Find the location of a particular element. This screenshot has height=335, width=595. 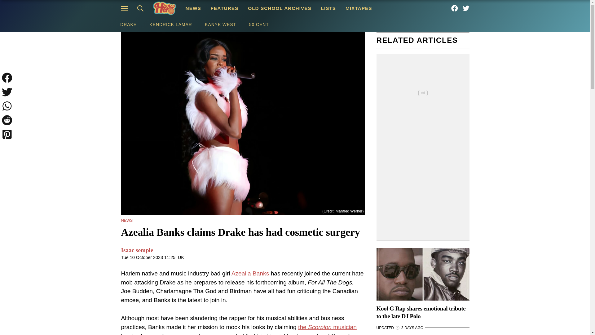

DRAKE is located at coordinates (128, 25).